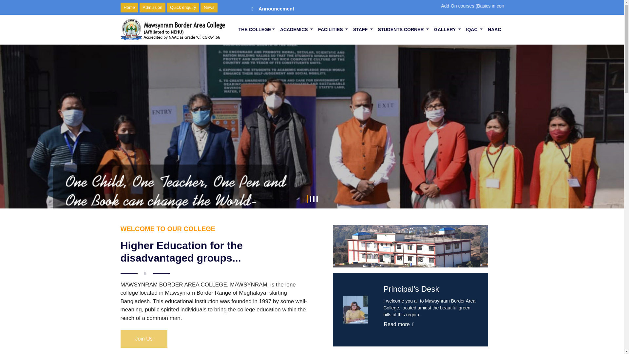 This screenshot has height=354, width=629. What do you see at coordinates (183, 7) in the screenshot?
I see `Quick enquiry` at bounding box center [183, 7].